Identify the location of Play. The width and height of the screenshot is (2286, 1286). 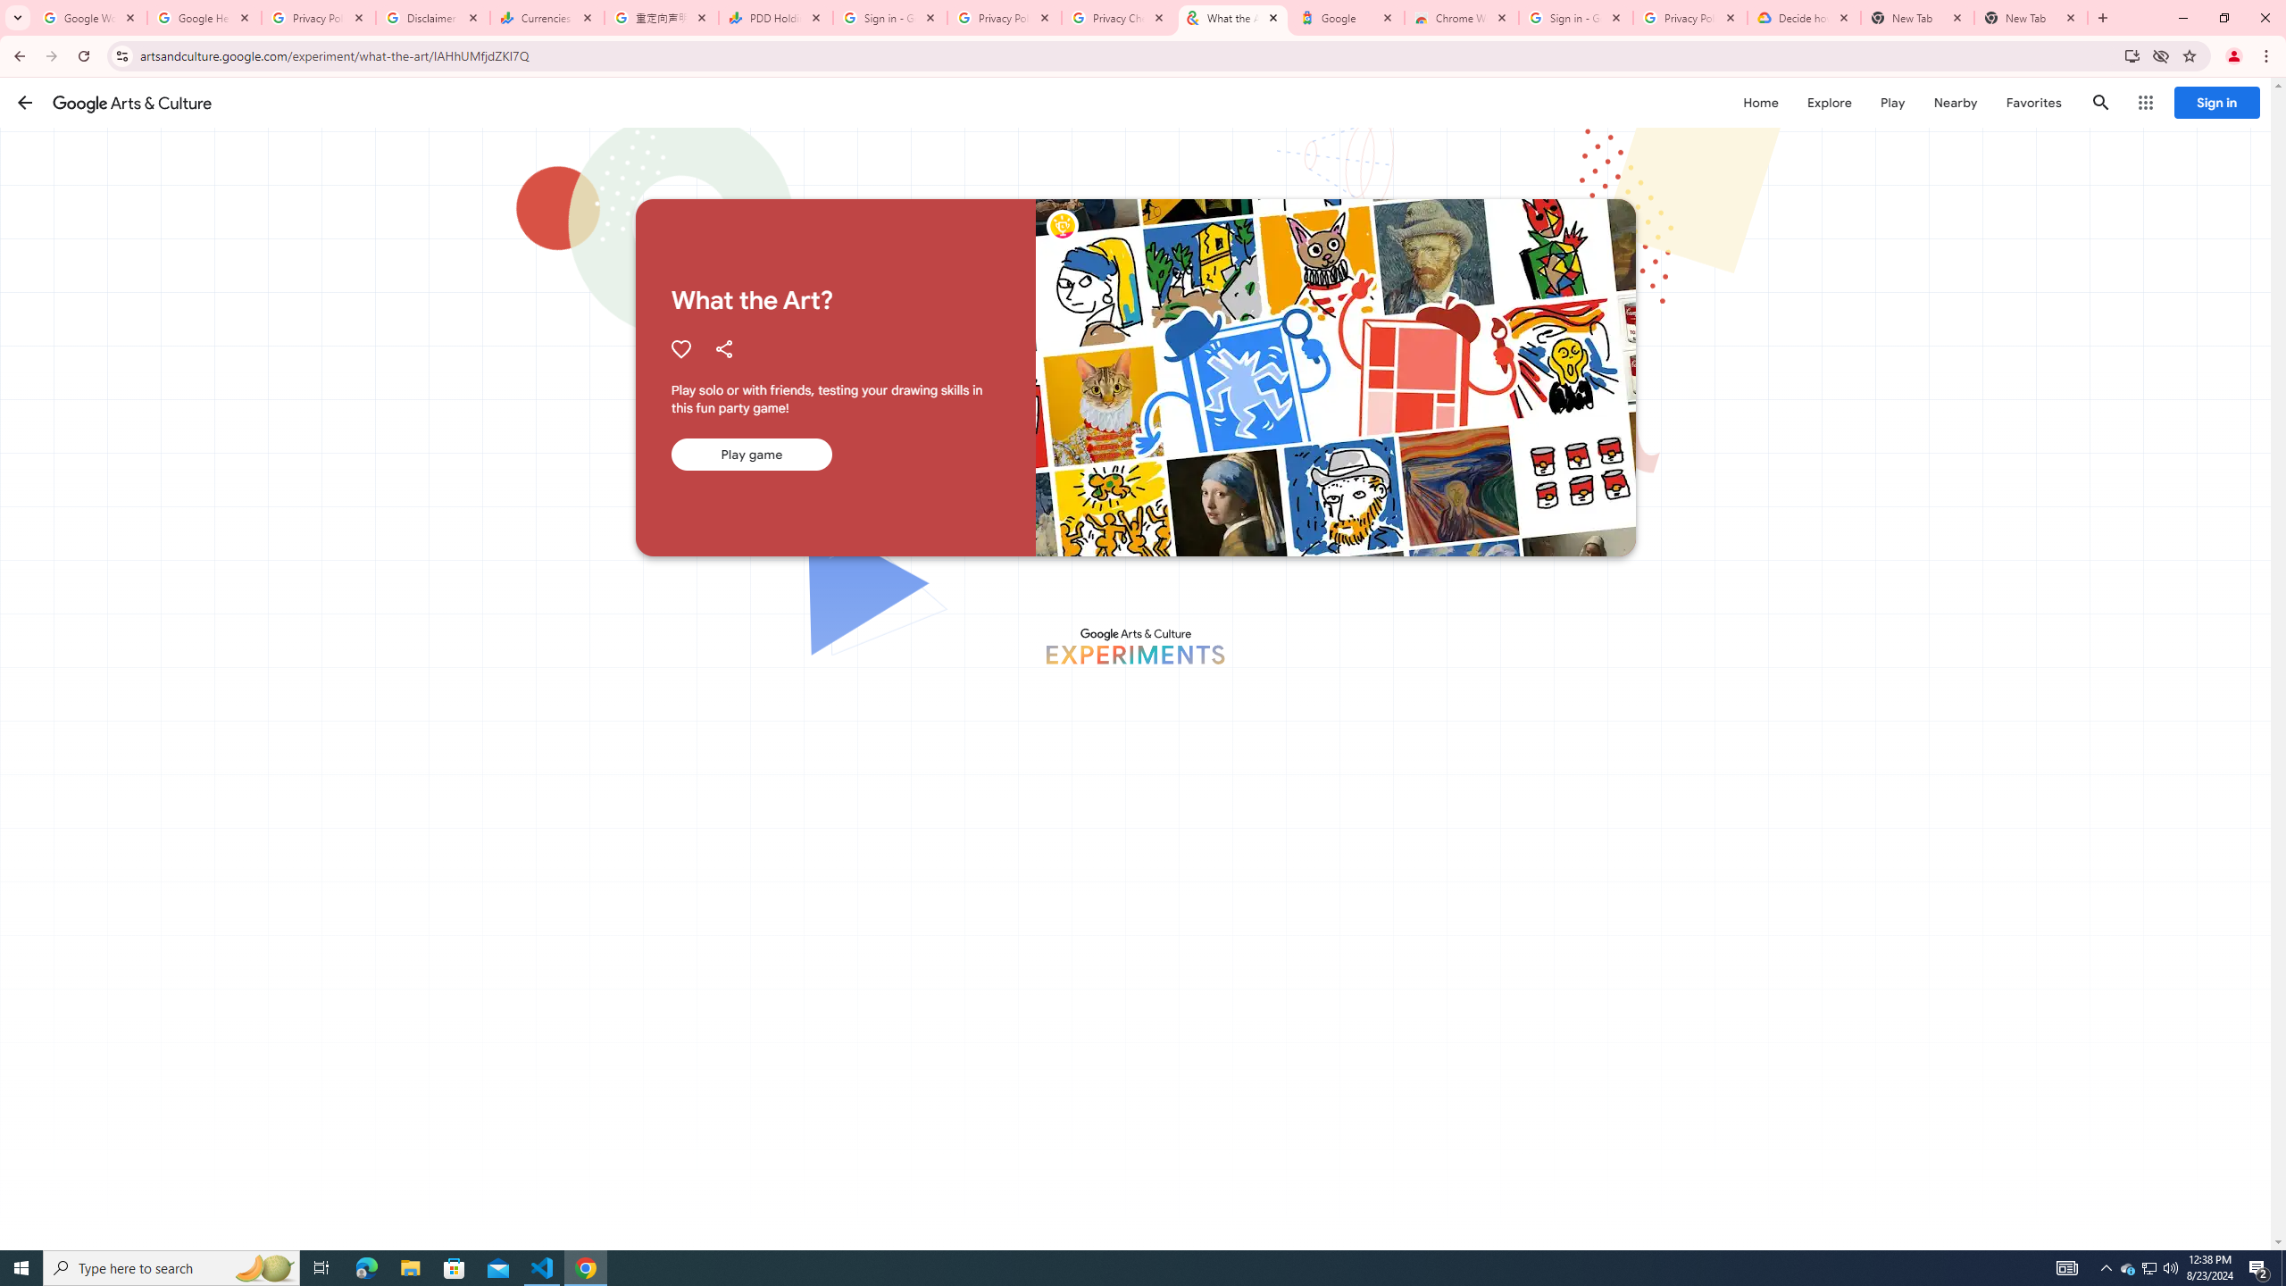
(1892, 102).